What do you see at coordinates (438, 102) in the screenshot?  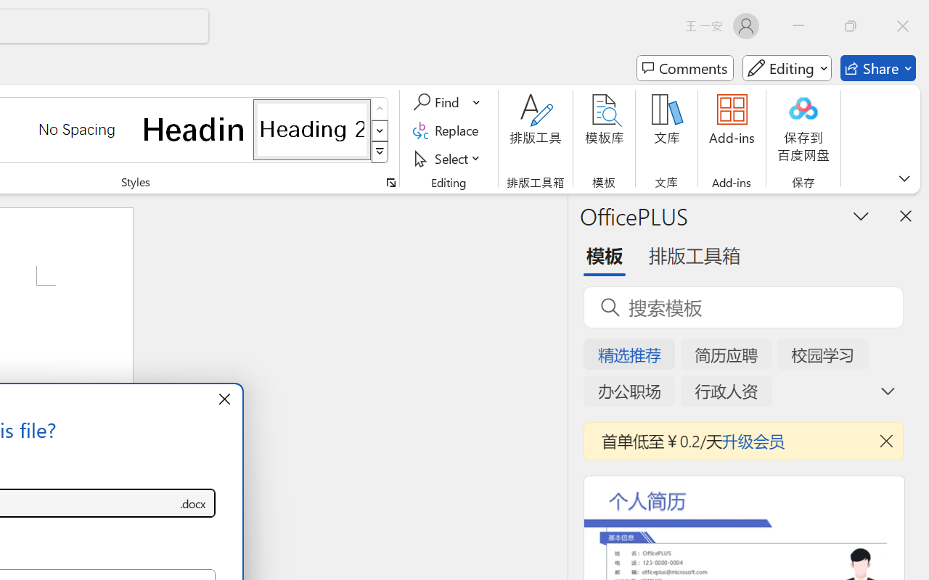 I see `Find` at bounding box center [438, 102].